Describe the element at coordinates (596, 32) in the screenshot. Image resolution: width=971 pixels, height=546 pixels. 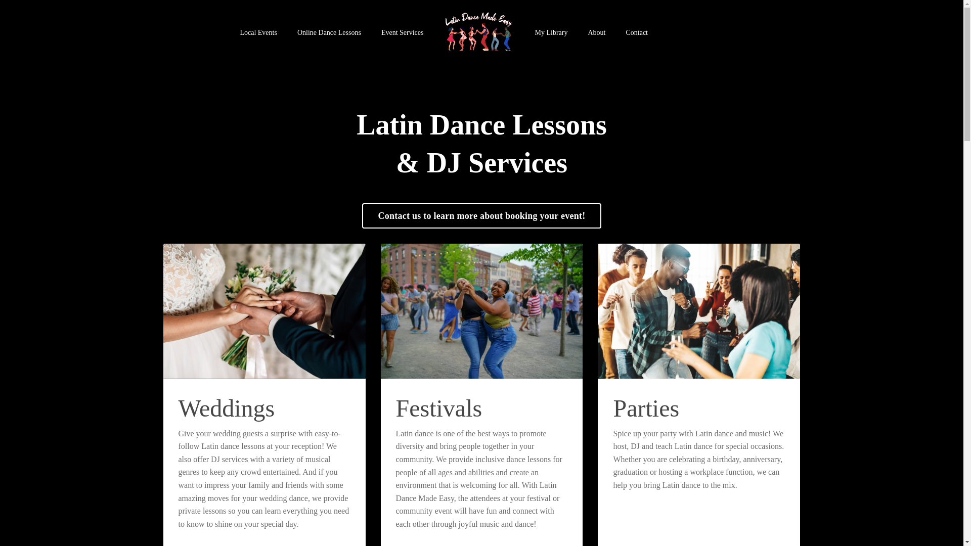
I see `About` at that location.